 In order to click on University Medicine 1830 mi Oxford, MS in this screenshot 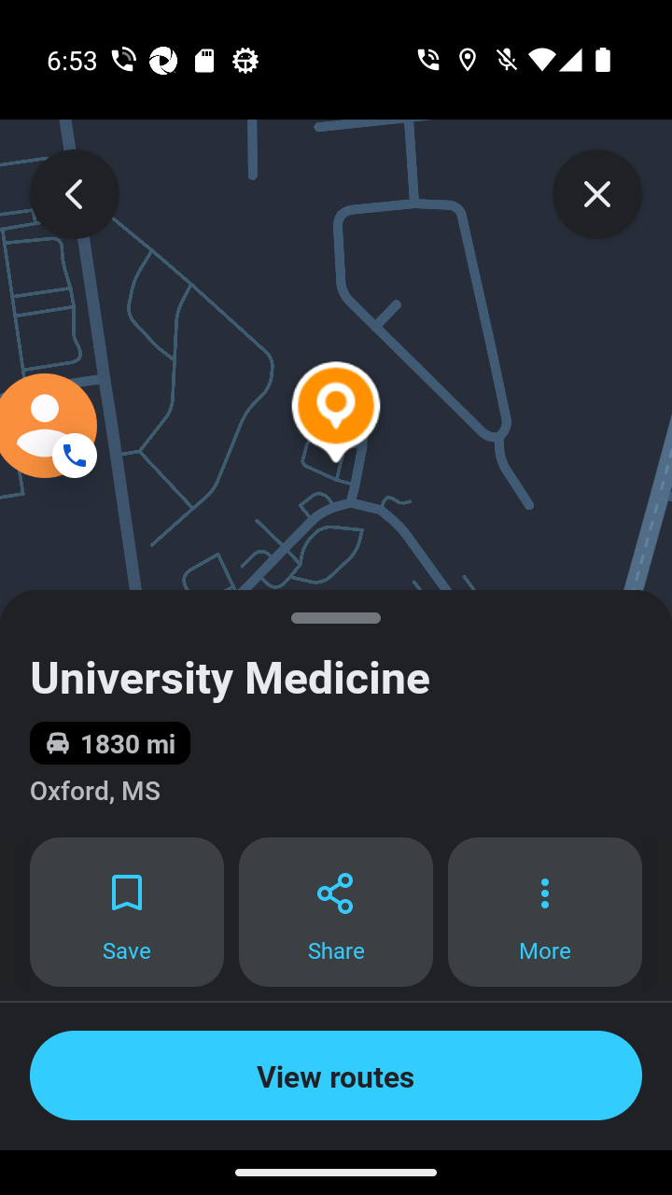, I will do `click(336, 713)`.